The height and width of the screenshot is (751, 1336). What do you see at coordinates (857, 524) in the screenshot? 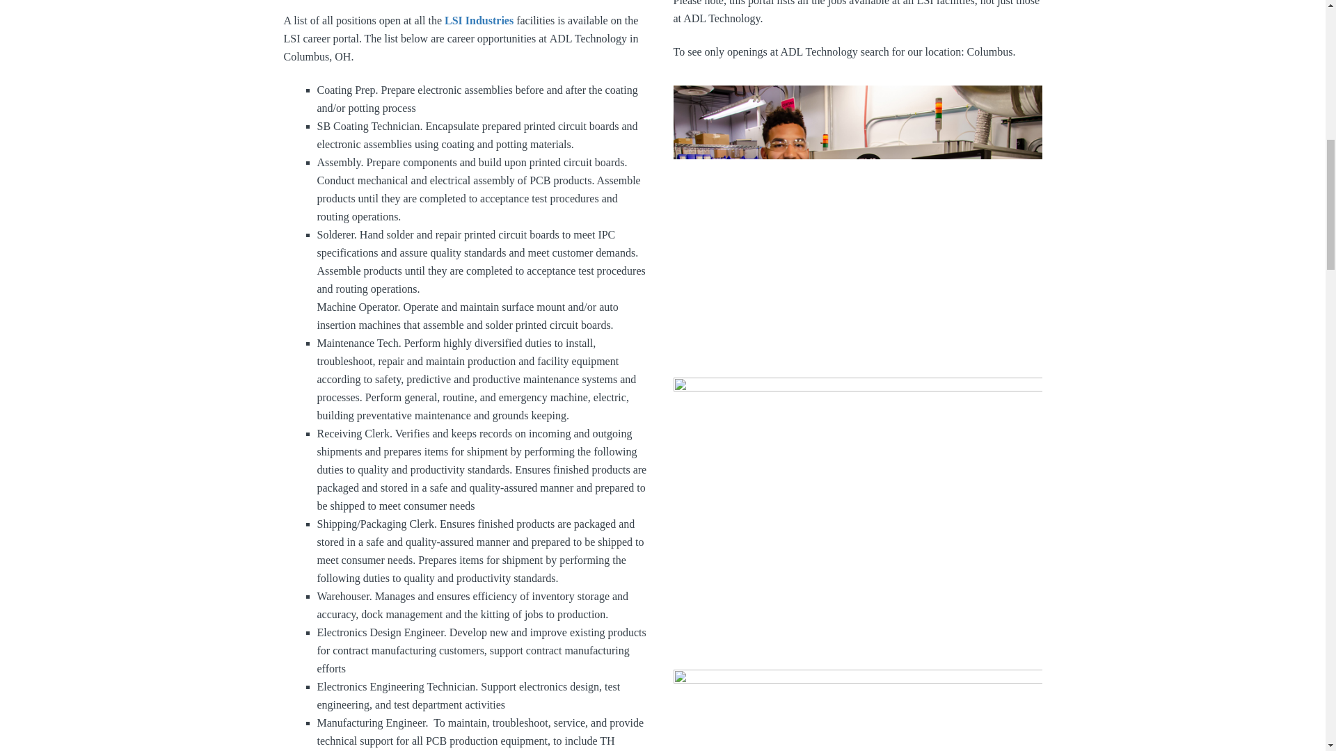
I see `Do you enjoy detai- oriented work?` at bounding box center [857, 524].